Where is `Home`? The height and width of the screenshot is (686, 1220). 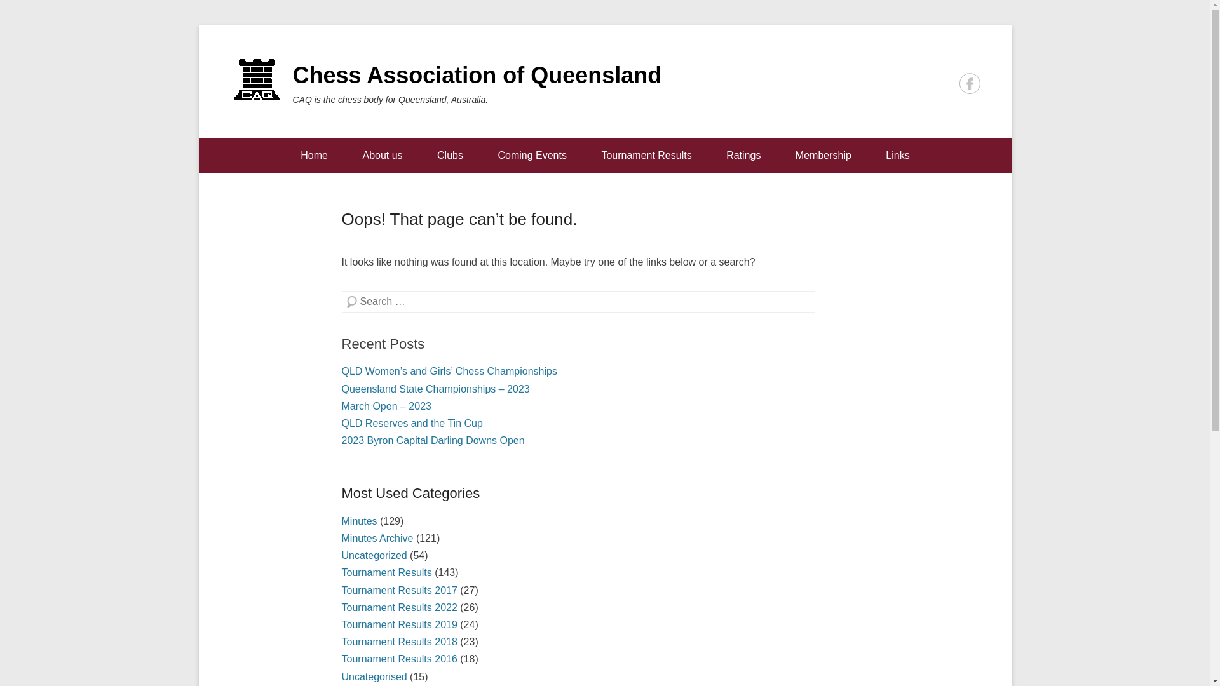 Home is located at coordinates (314, 155).